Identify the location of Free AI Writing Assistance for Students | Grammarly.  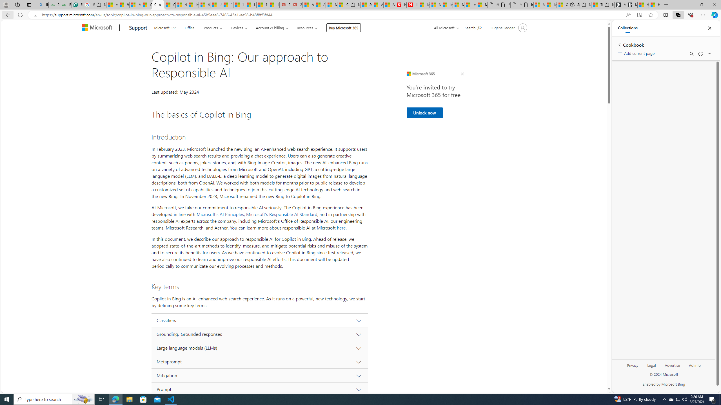
(77, 5).